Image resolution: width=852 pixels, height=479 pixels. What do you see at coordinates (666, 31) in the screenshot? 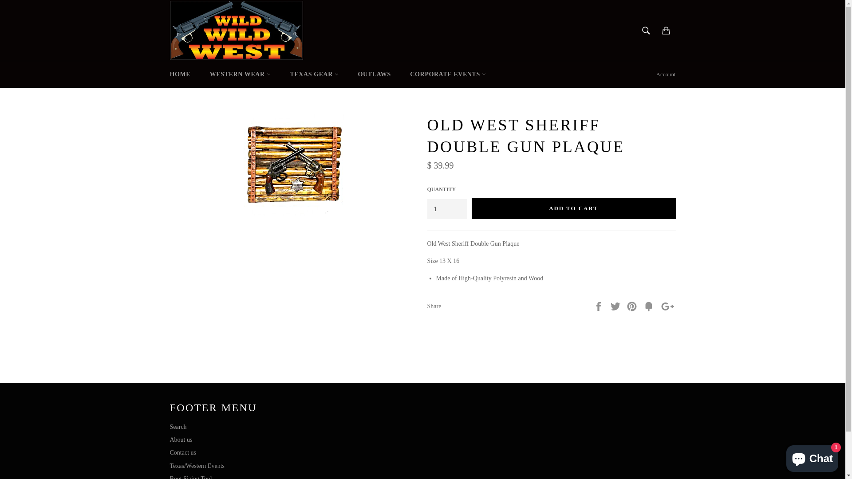
I see `Cart` at bounding box center [666, 31].